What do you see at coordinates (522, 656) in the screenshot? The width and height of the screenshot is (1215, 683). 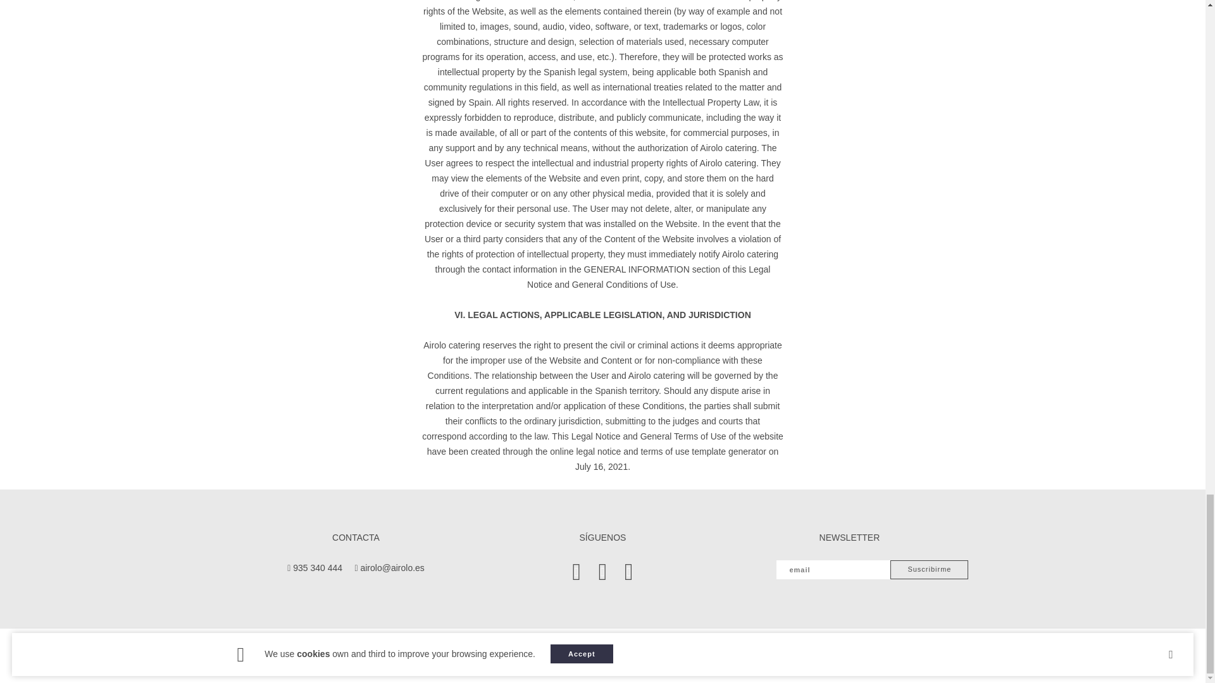 I see `Cookies` at bounding box center [522, 656].